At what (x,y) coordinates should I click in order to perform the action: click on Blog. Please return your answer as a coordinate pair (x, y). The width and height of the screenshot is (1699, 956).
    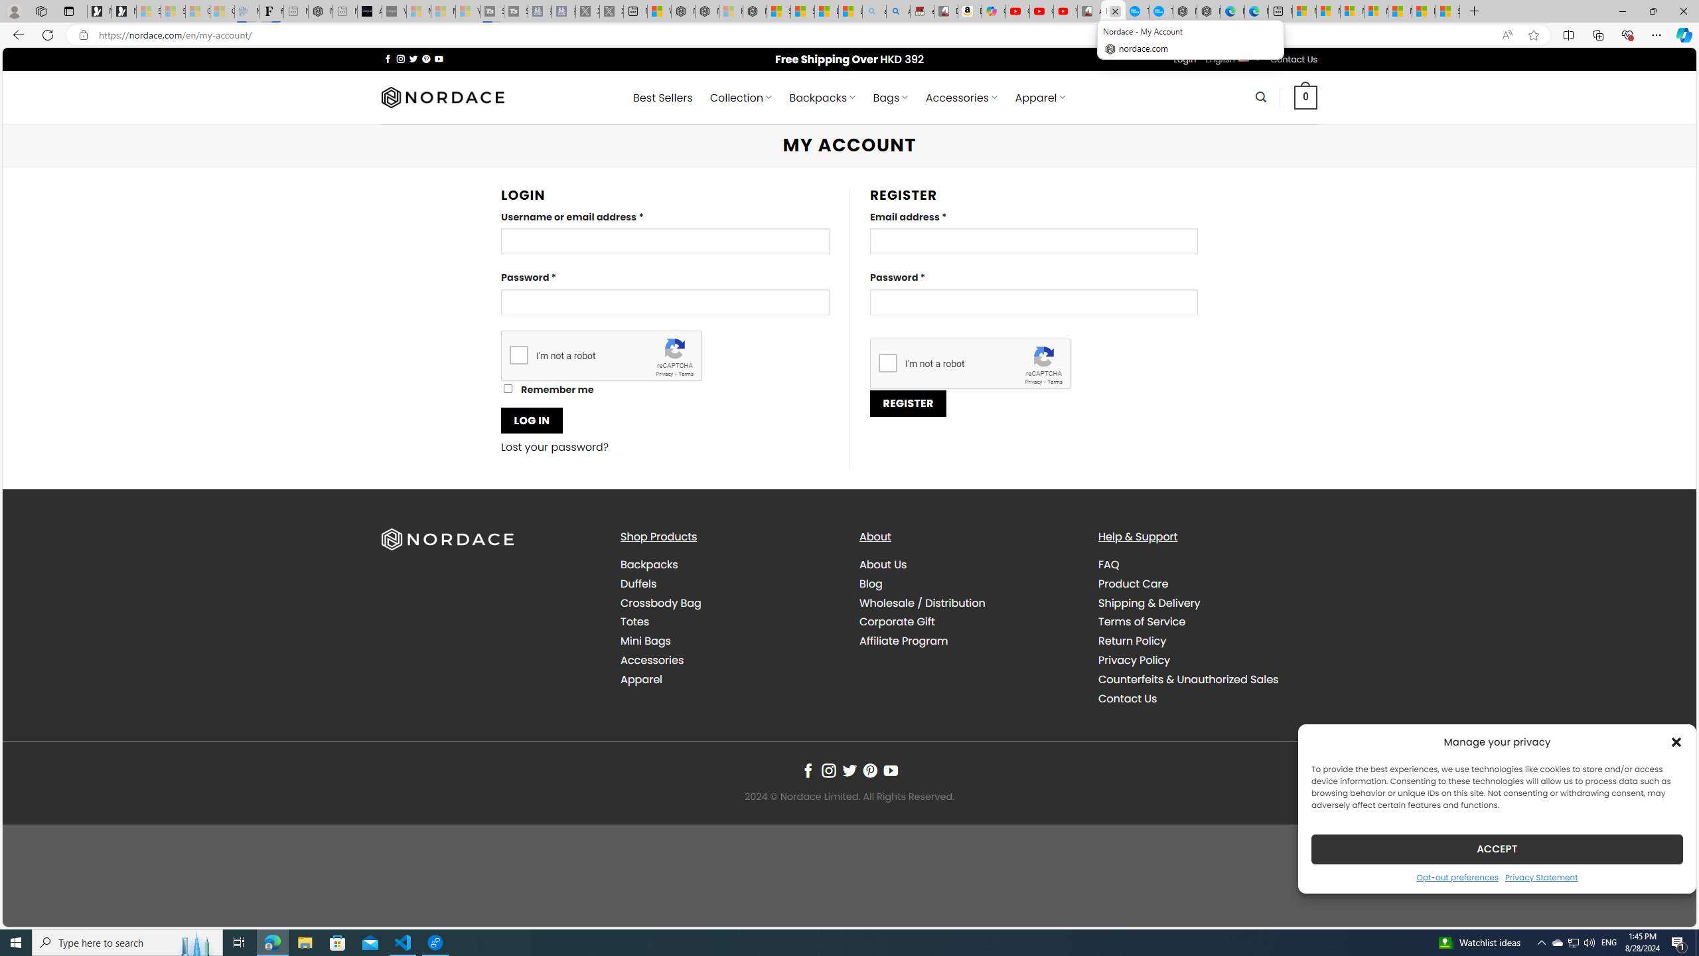
    Looking at the image, I should click on (969, 583).